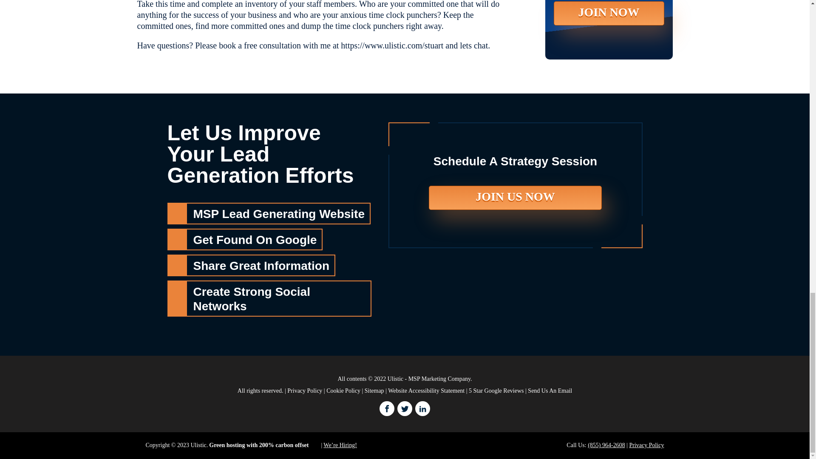 This screenshot has height=459, width=816. What do you see at coordinates (426, 390) in the screenshot?
I see `Website Accessibility Statement` at bounding box center [426, 390].